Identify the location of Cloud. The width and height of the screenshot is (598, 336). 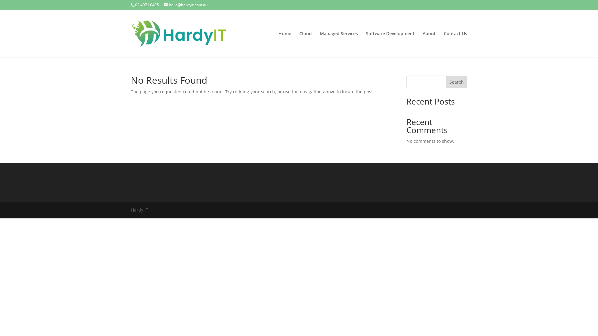
(306, 44).